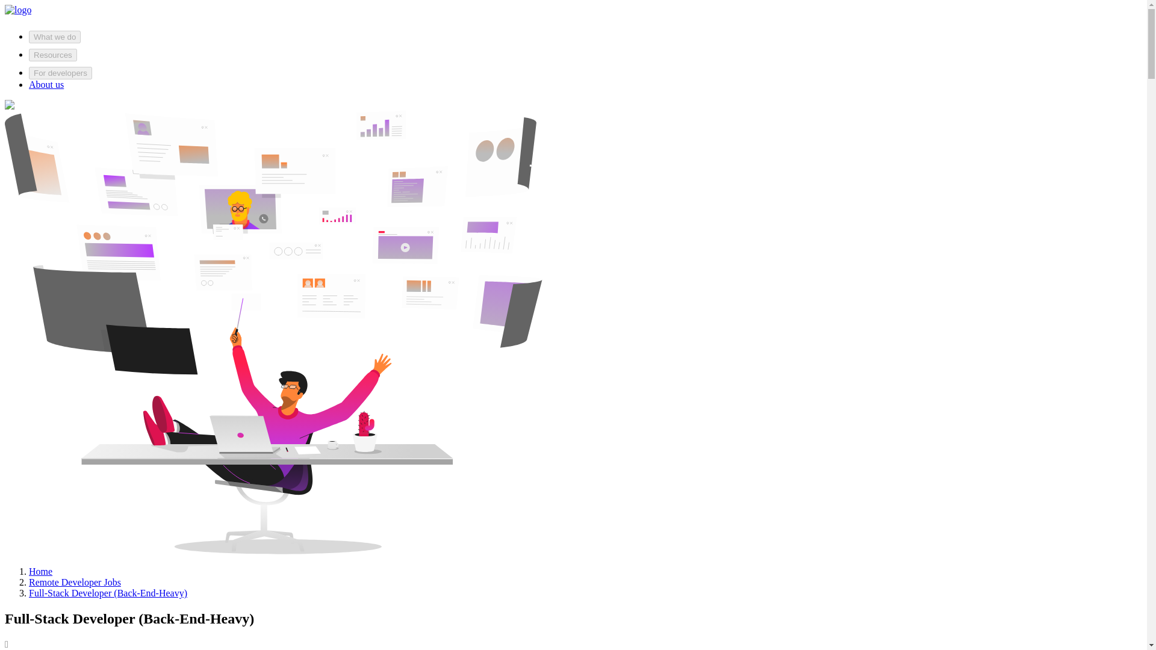  Describe the element at coordinates (75, 583) in the screenshot. I see `Remote Developer Jobs` at that location.